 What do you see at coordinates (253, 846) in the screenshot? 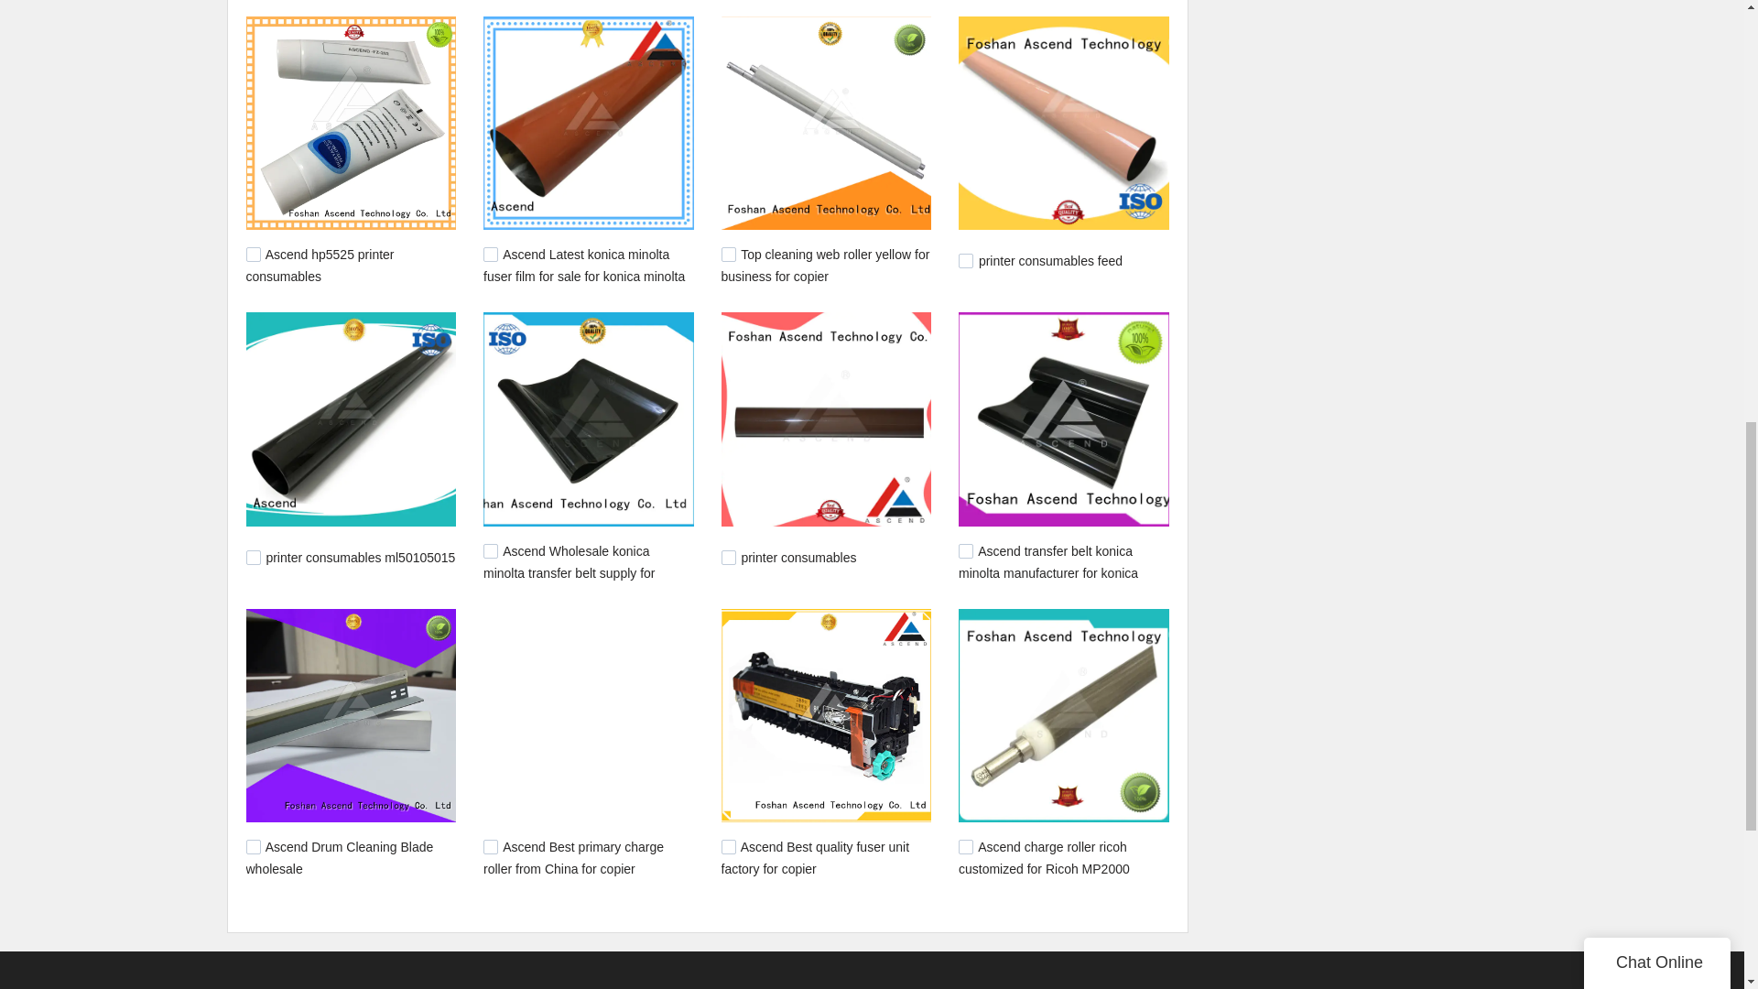
I see `1079` at bounding box center [253, 846].